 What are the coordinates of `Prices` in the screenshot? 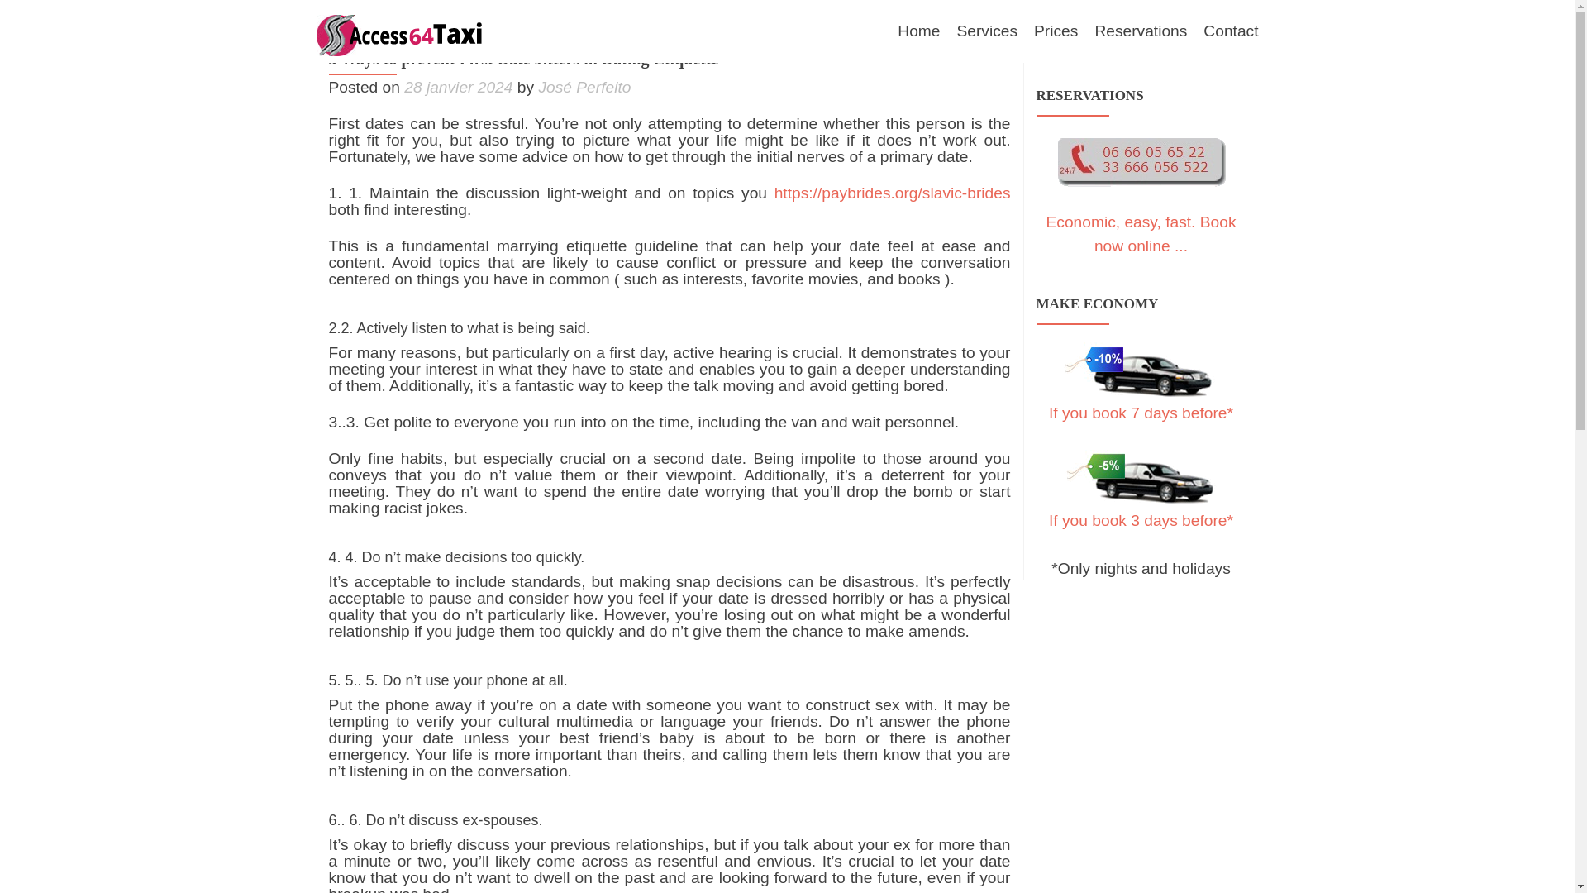 It's located at (1056, 31).